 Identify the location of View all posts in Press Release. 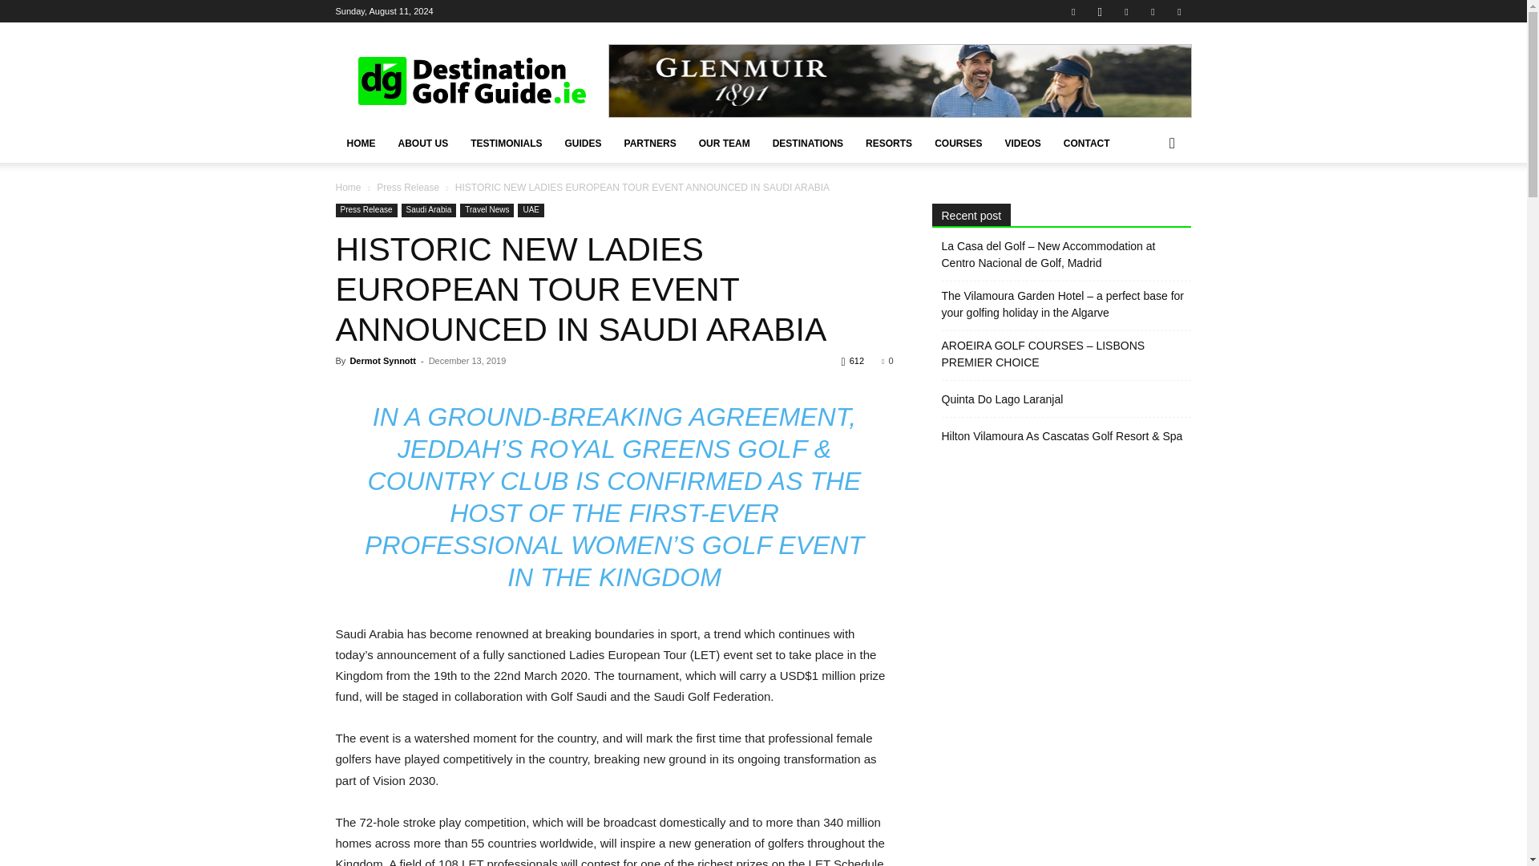
(407, 187).